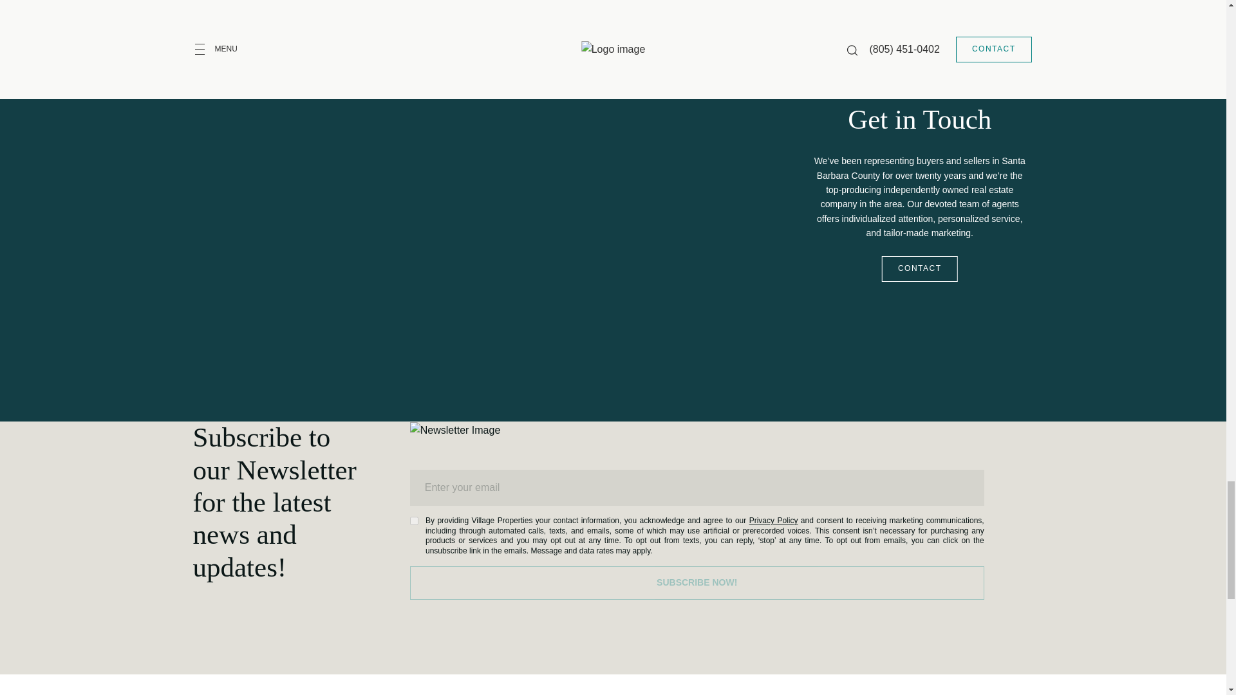 This screenshot has height=695, width=1236. I want to click on CONTACT, so click(920, 269).